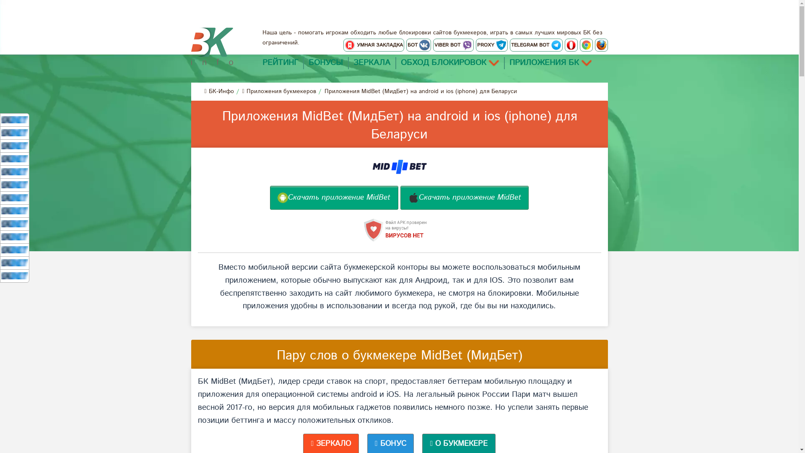 The image size is (805, 453). Describe the element at coordinates (453, 45) in the screenshot. I see `VIBER BOT` at that location.